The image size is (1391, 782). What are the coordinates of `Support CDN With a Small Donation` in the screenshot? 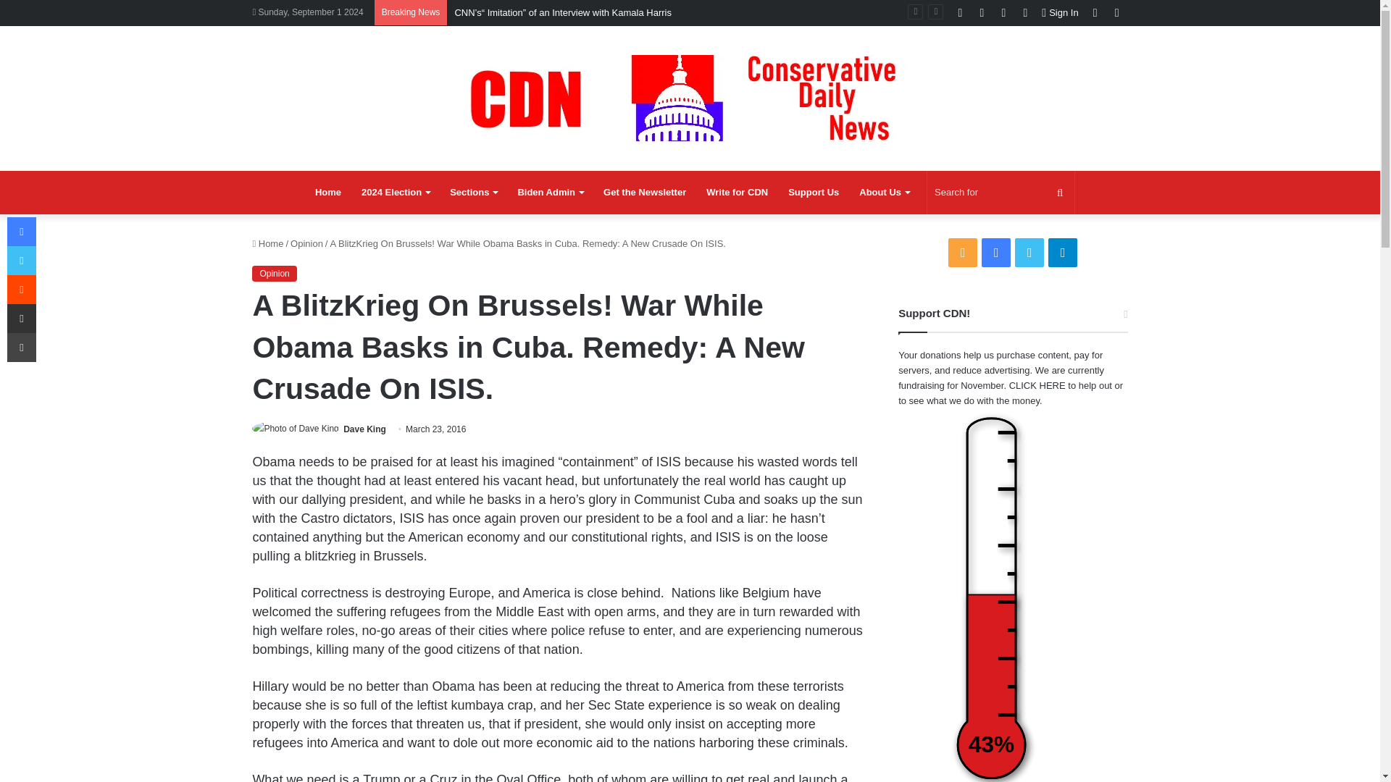 It's located at (813, 193).